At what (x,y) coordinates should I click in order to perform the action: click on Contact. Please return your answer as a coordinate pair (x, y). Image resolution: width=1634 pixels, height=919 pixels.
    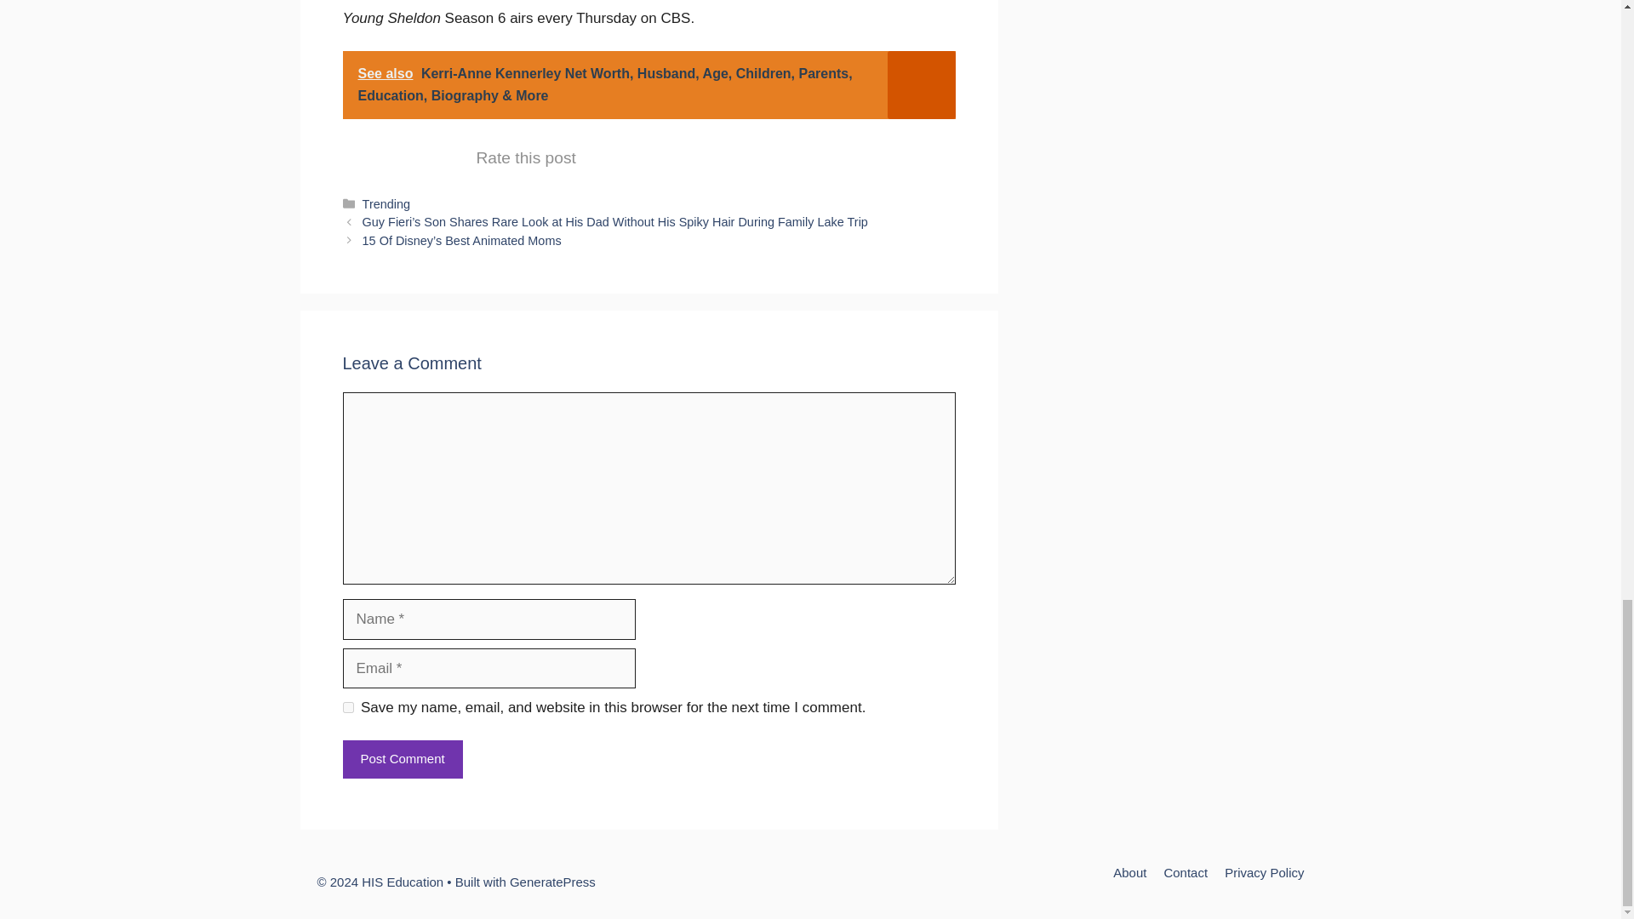
    Looking at the image, I should click on (1185, 872).